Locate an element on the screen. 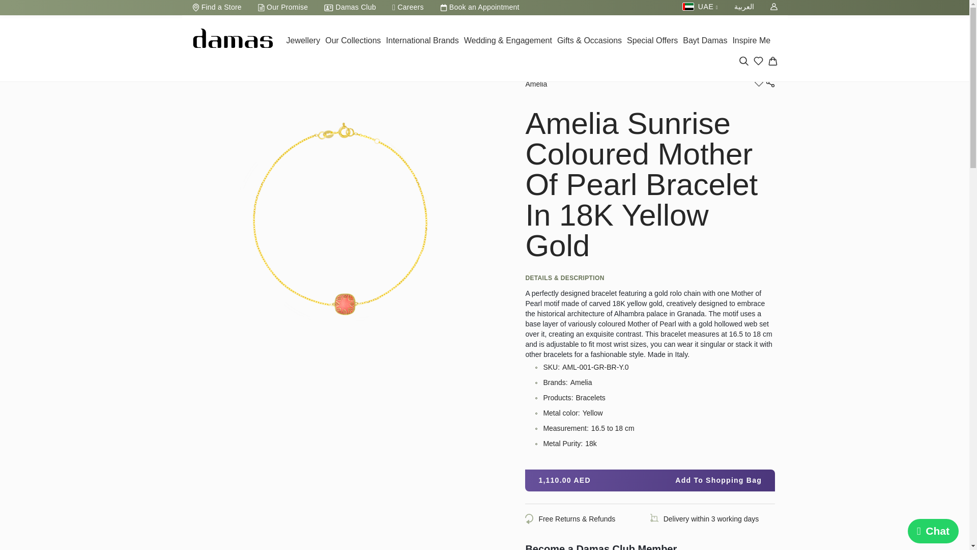 The image size is (977, 550). Jewellery is located at coordinates (303, 42).